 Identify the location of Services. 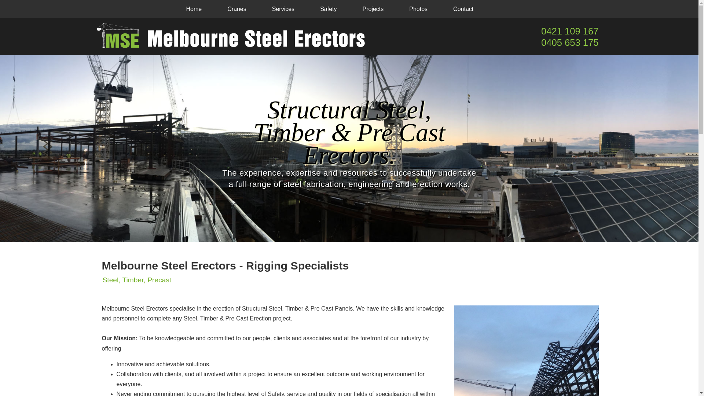
(283, 9).